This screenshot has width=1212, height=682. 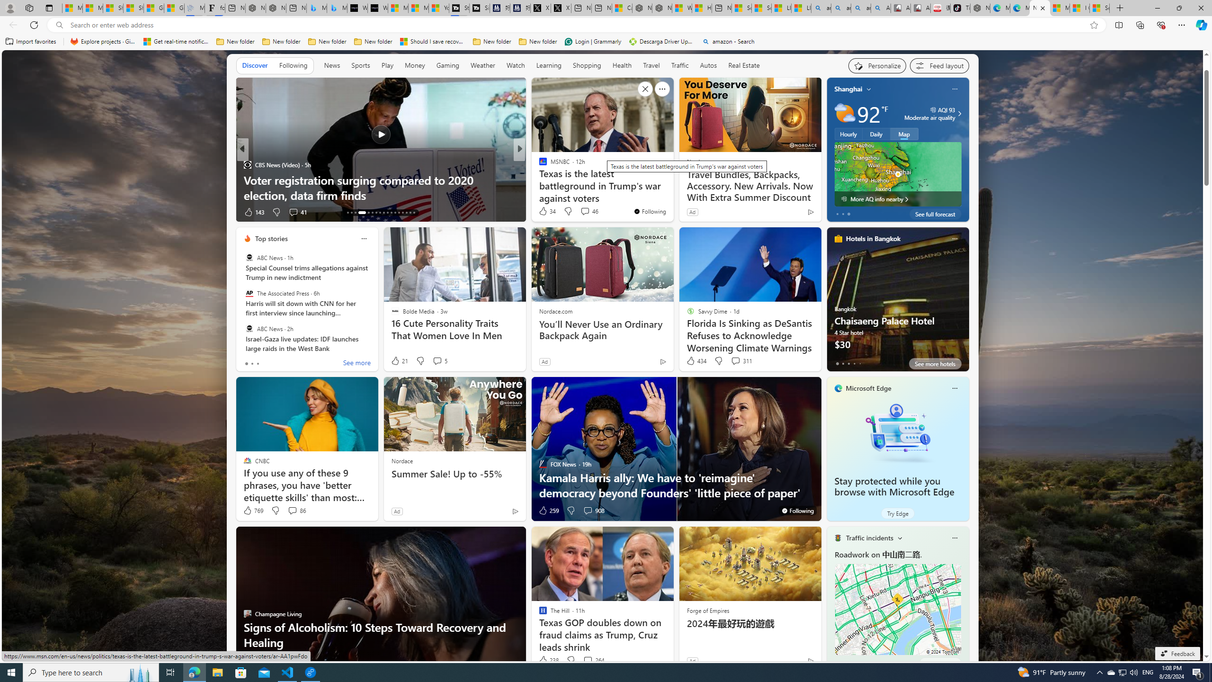 What do you see at coordinates (317, 8) in the screenshot?
I see `Microsoft Bing Travel - Stays in Bangkok, Bangkok, Thailand` at bounding box center [317, 8].